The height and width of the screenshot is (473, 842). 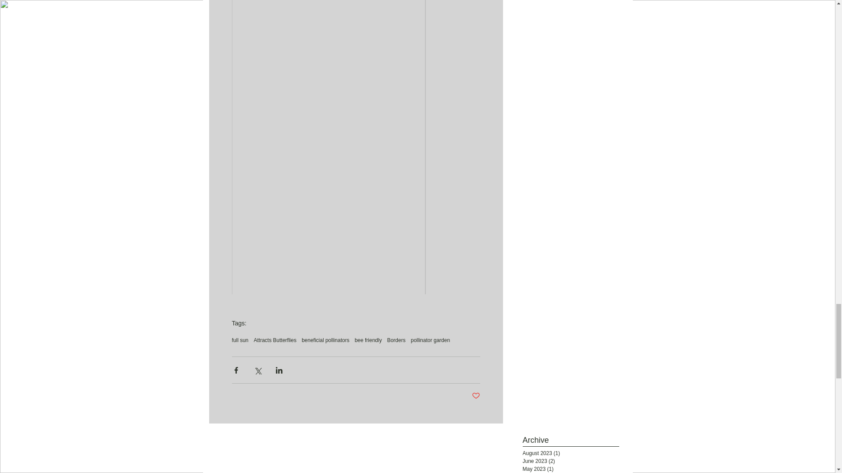 I want to click on full sun, so click(x=240, y=340).